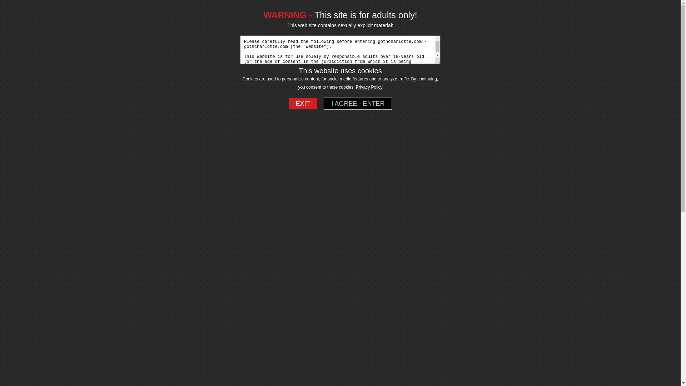 The height and width of the screenshot is (386, 686). Describe the element at coordinates (618, 9) in the screenshot. I see `View Cart` at that location.